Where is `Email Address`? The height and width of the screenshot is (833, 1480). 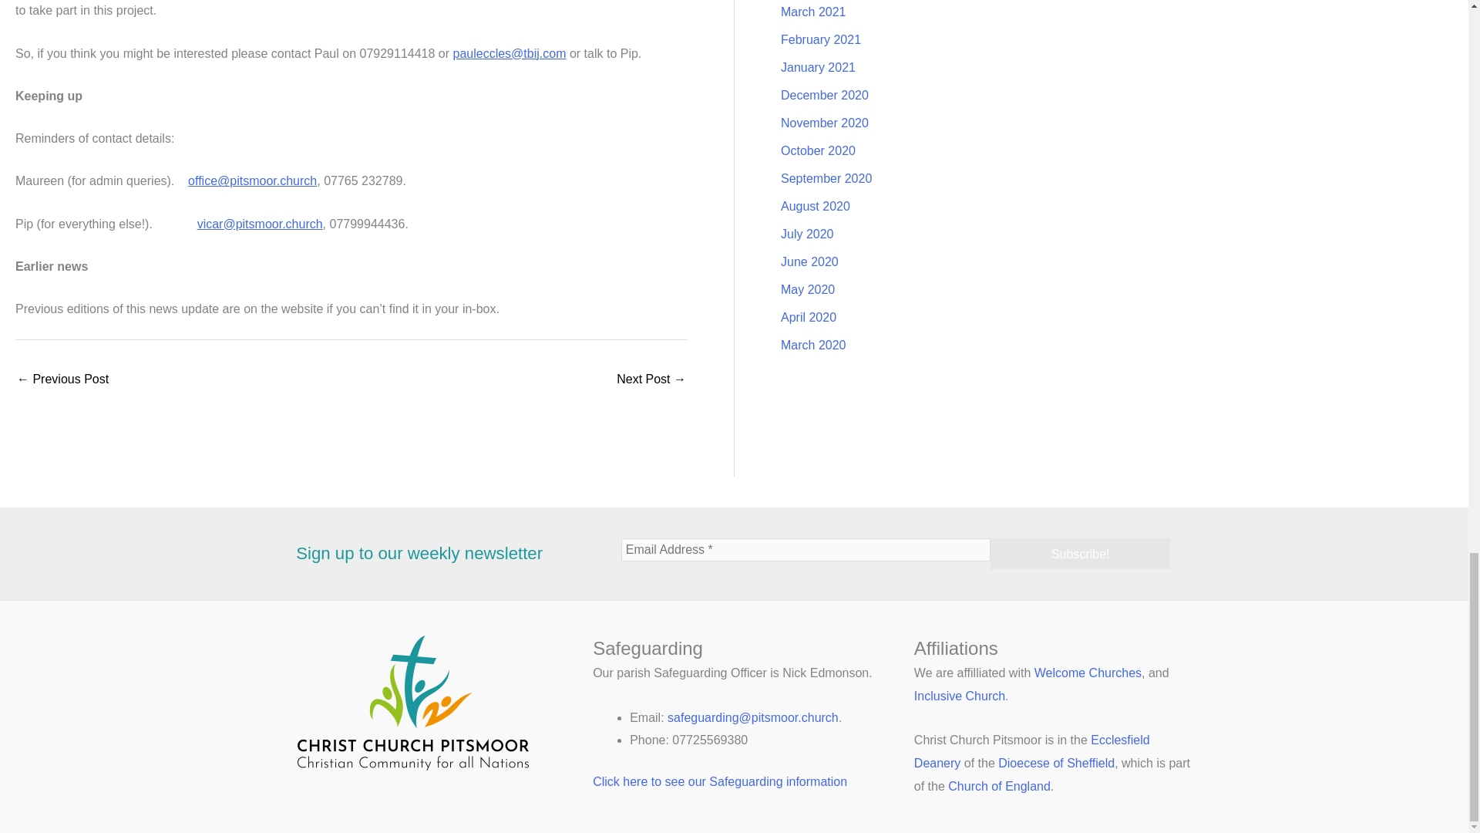
Email Address is located at coordinates (806, 549).